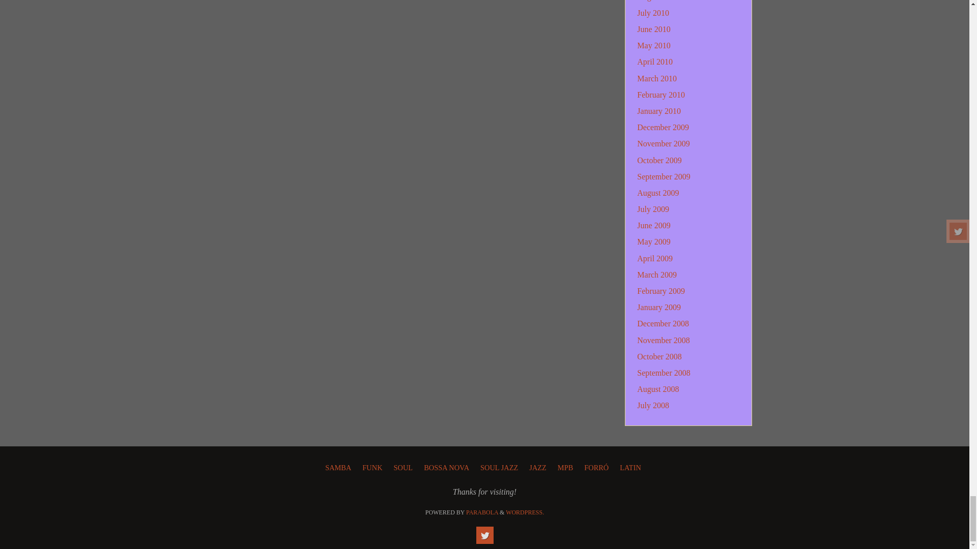 This screenshot has width=977, height=549. What do you see at coordinates (482, 512) in the screenshot?
I see `Parabola Theme by Cryout Creations` at bounding box center [482, 512].